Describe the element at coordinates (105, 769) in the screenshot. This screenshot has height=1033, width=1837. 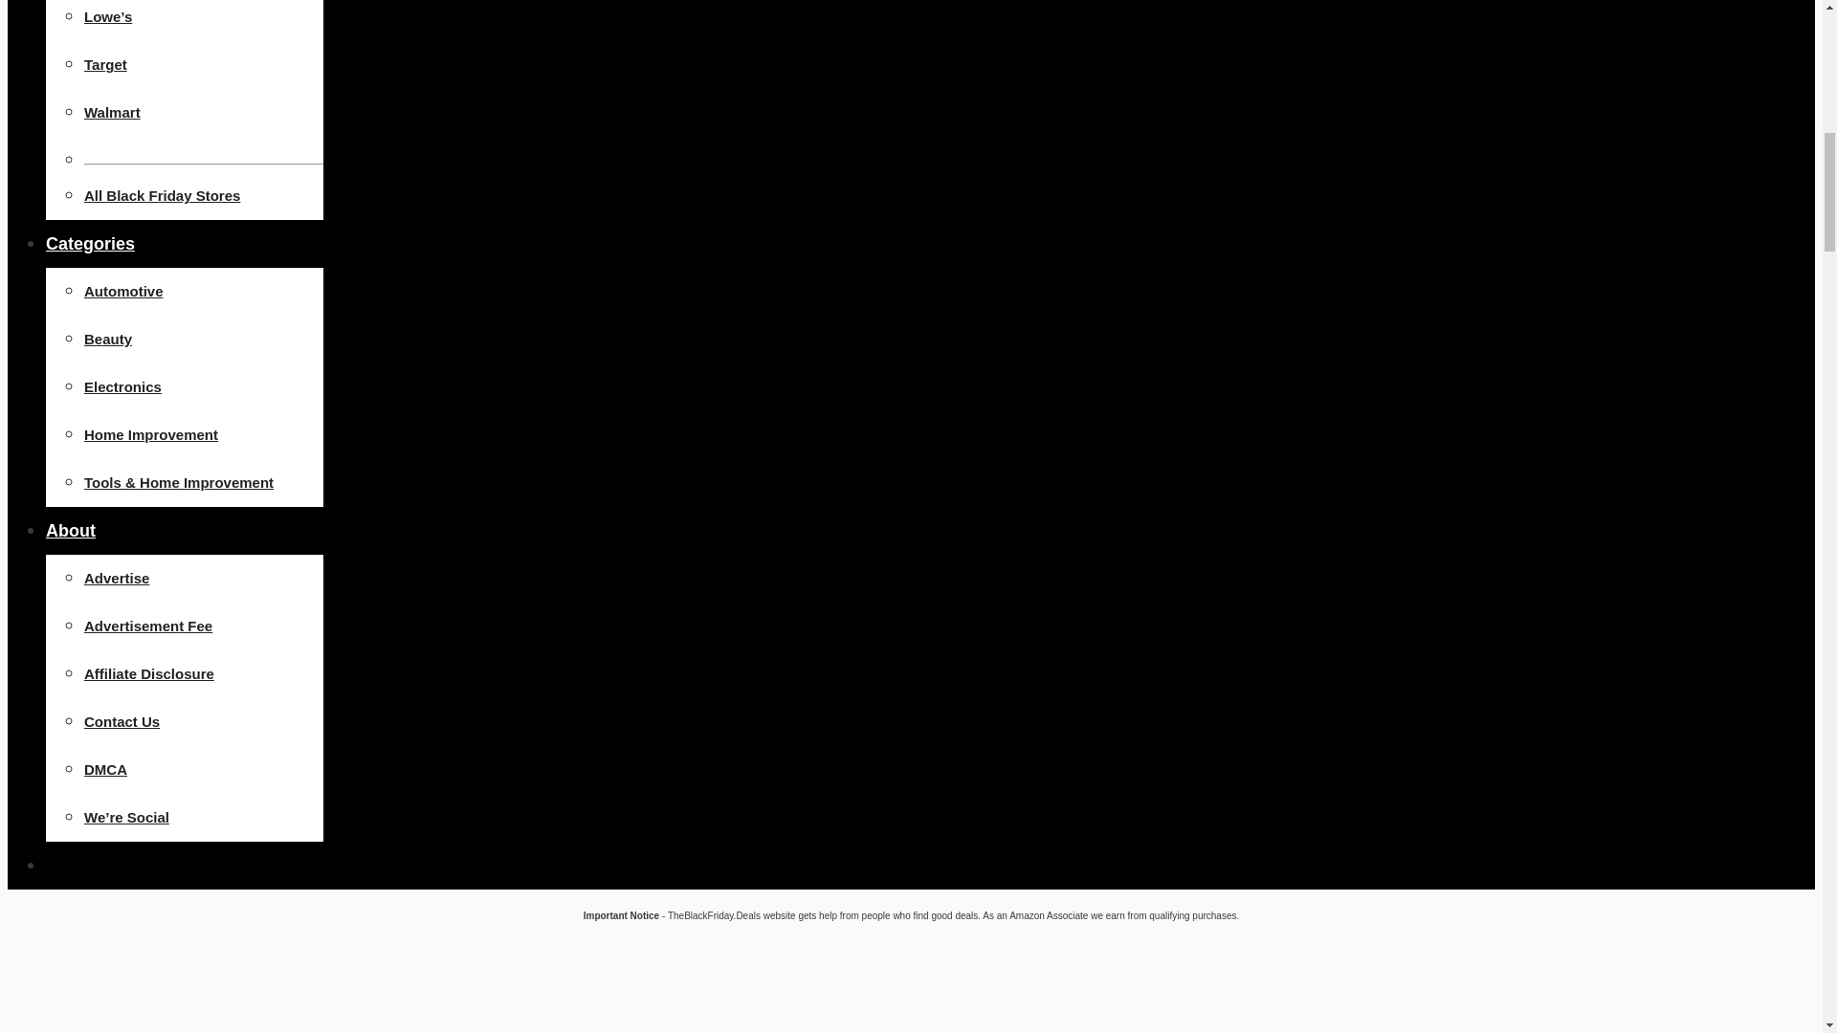
I see `DMCA` at that location.